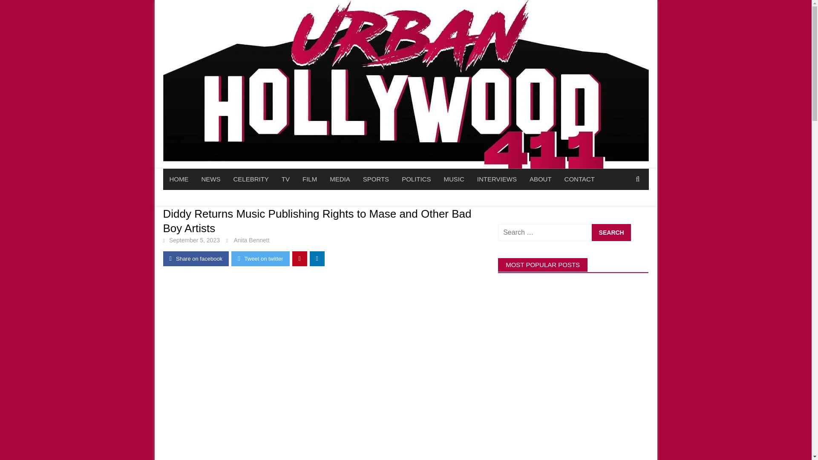  What do you see at coordinates (453, 179) in the screenshot?
I see `MUSIC` at bounding box center [453, 179].